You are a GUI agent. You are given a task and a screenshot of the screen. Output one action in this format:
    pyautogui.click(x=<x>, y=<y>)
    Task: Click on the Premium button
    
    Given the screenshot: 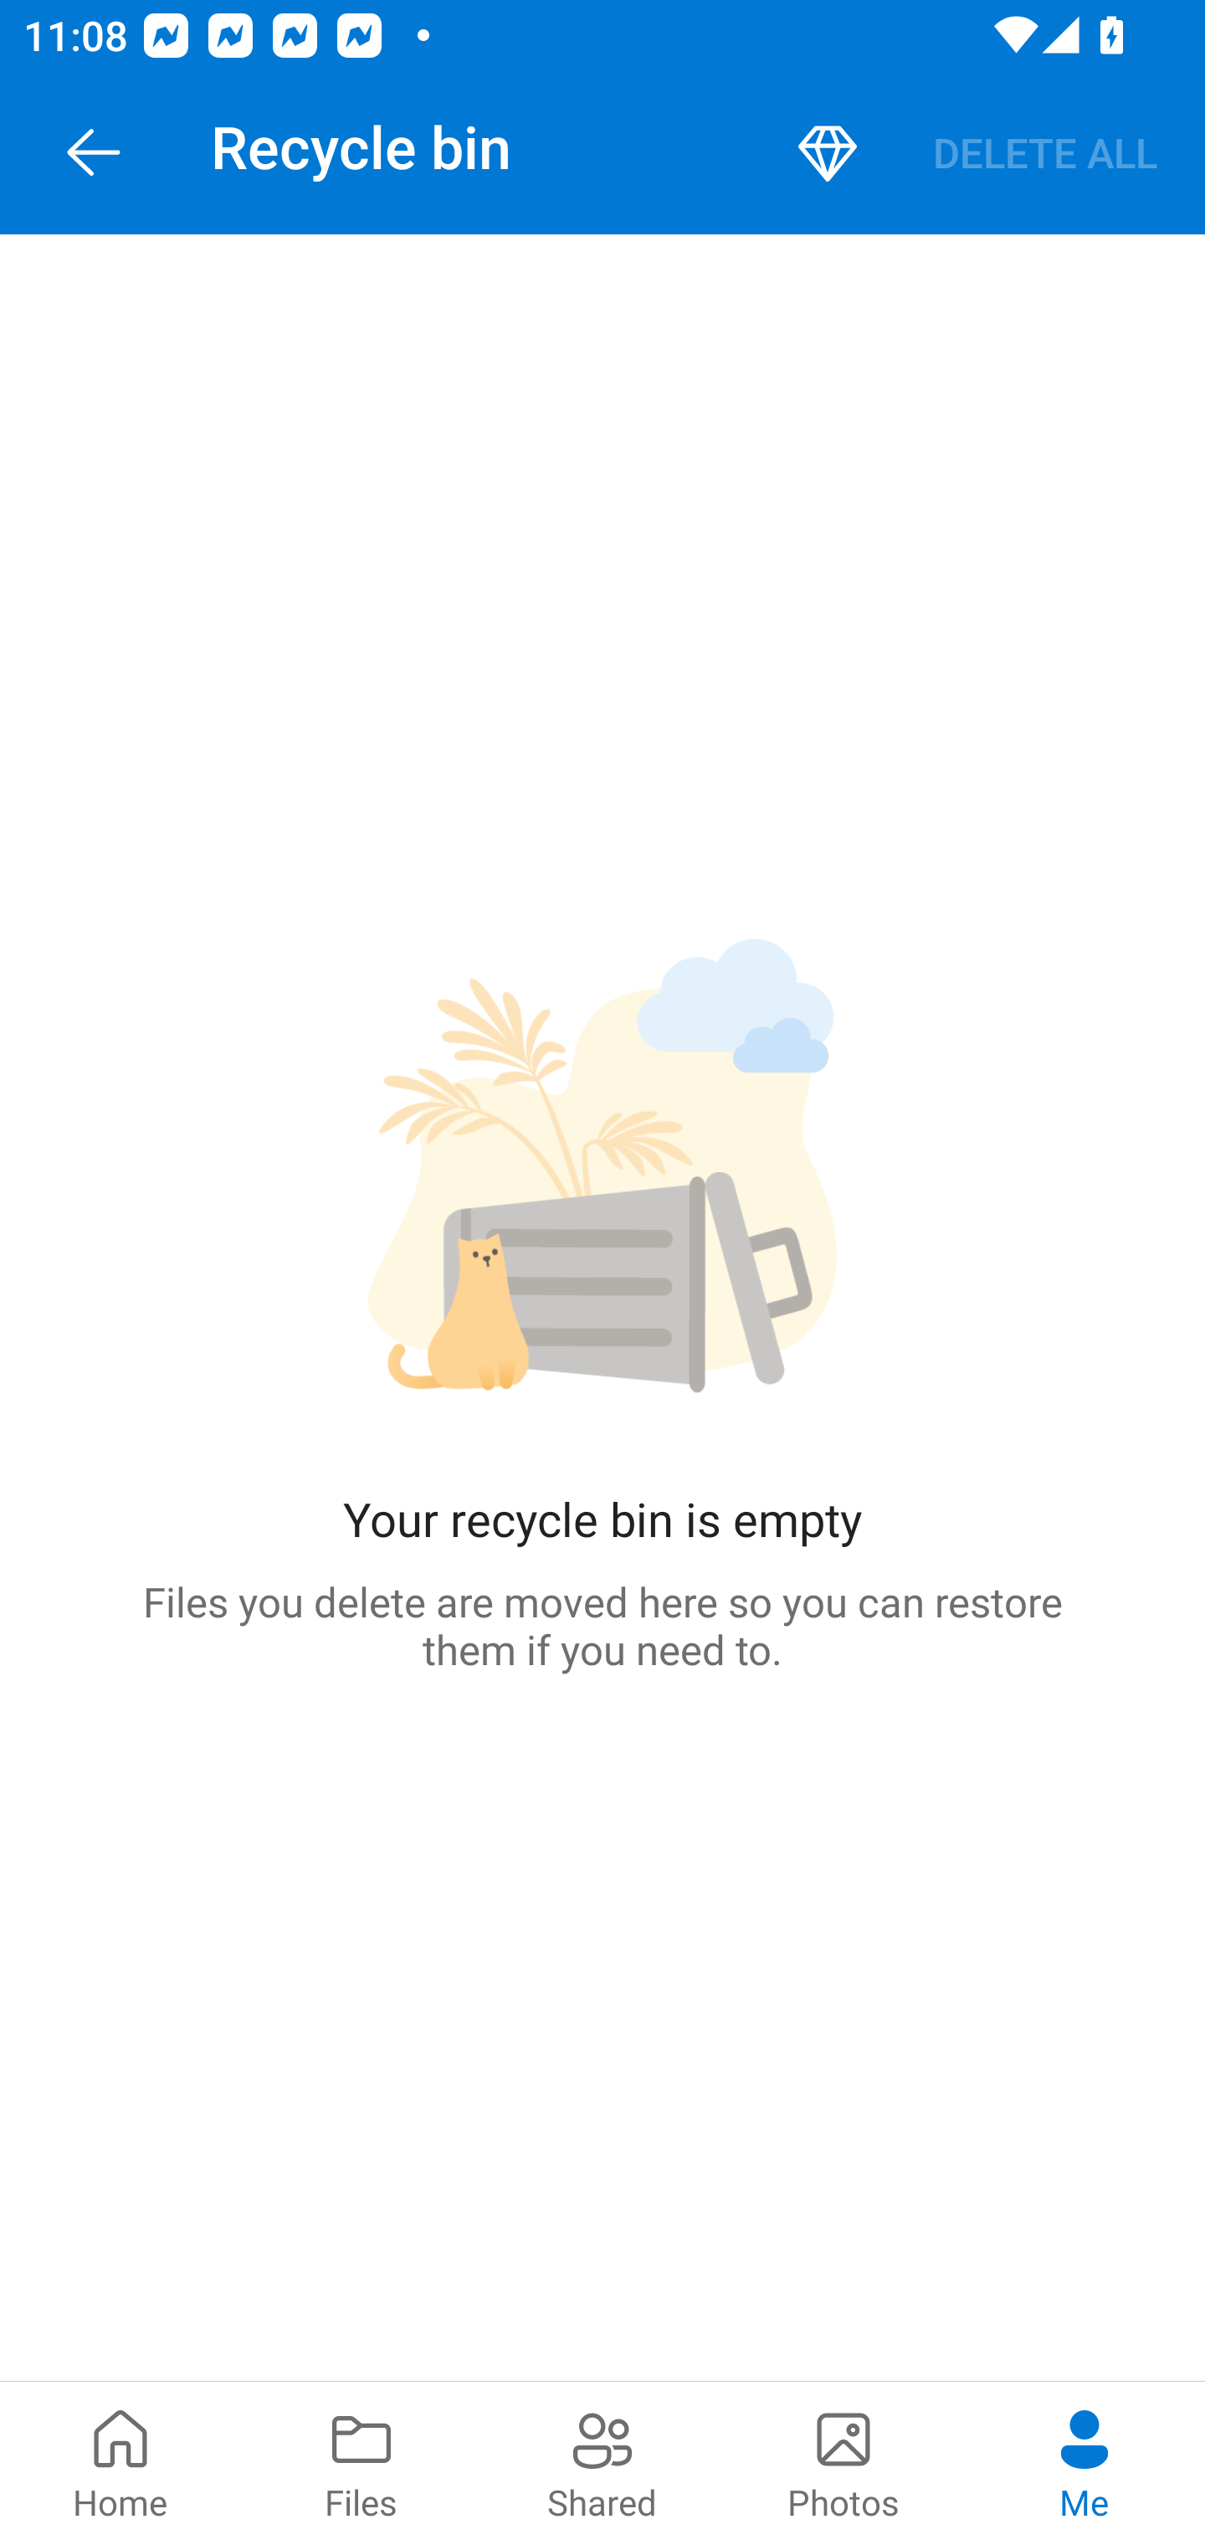 What is the action you would take?
    pyautogui.click(x=827, y=152)
    